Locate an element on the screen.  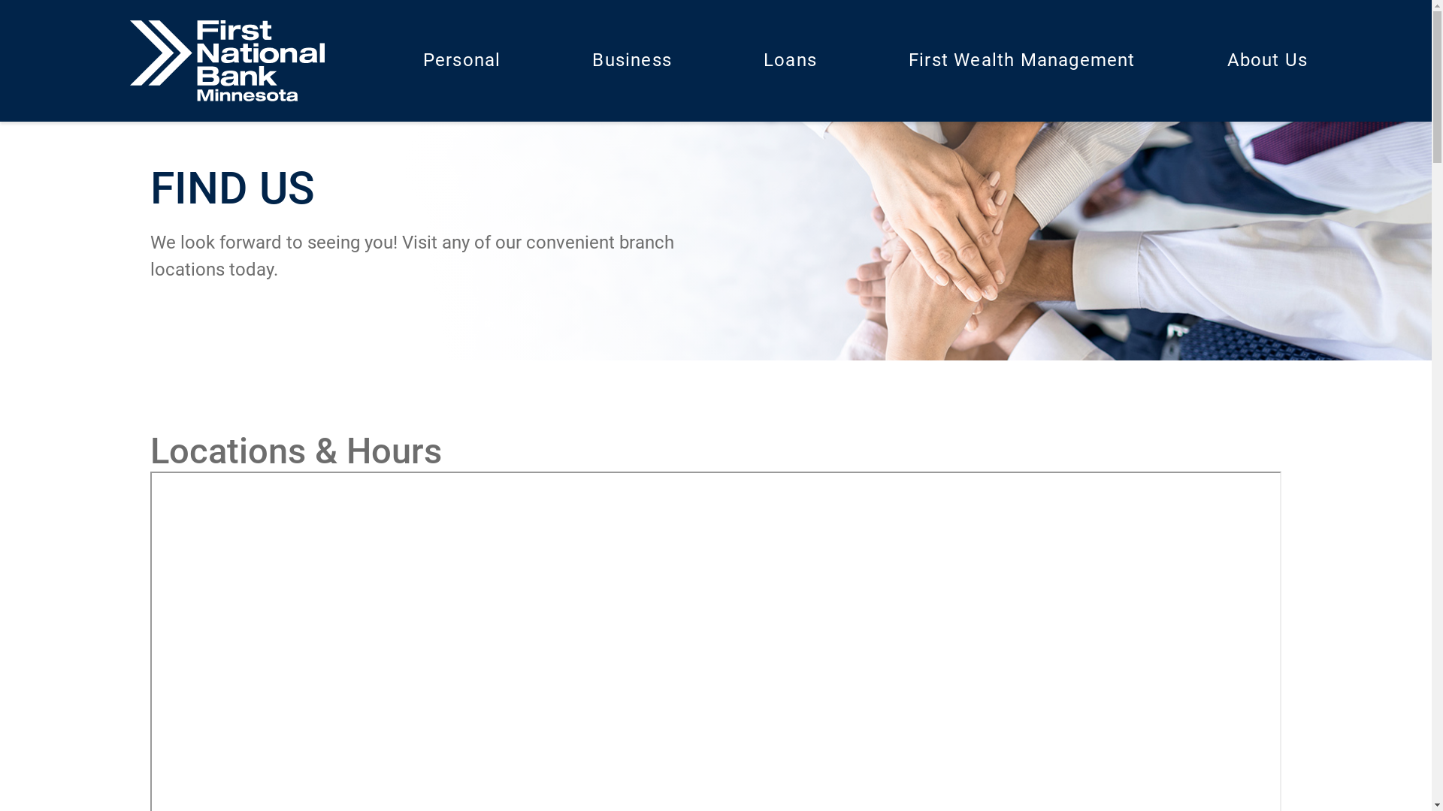
Business is located at coordinates (632, 61).